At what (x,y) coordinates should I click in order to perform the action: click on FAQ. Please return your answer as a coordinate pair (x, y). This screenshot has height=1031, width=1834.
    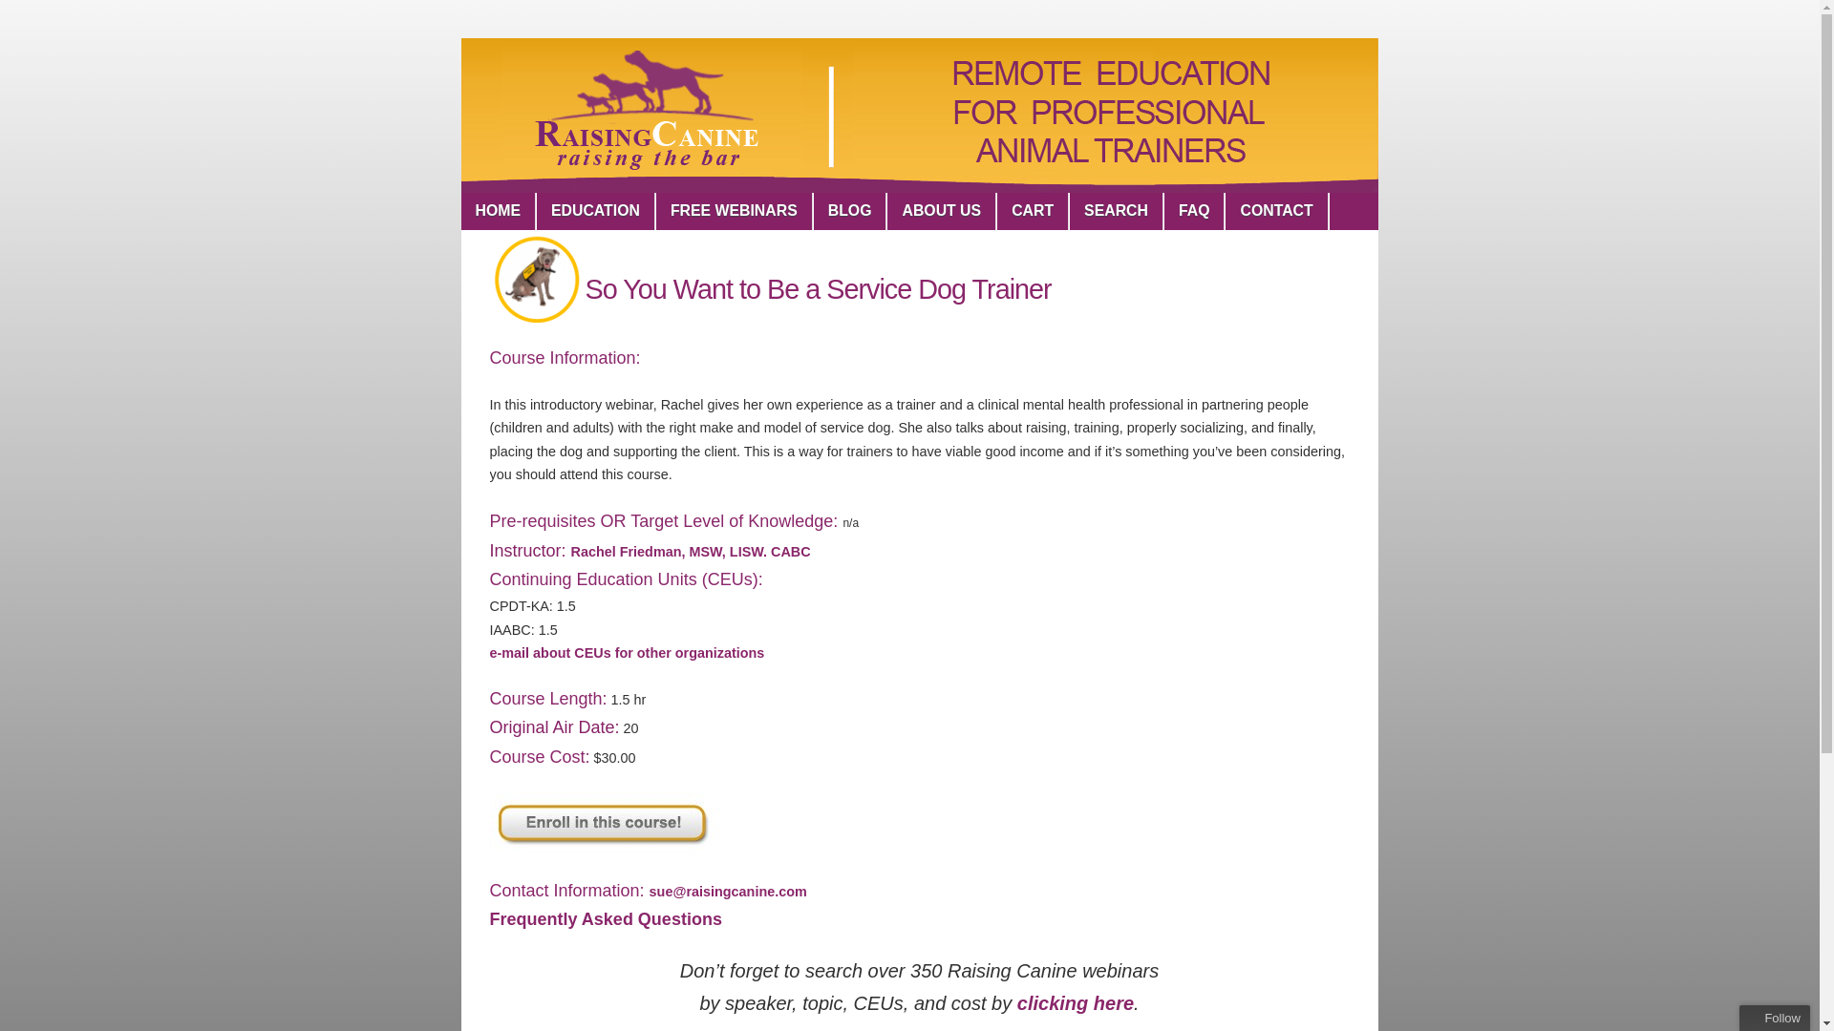
    Looking at the image, I should click on (1194, 210).